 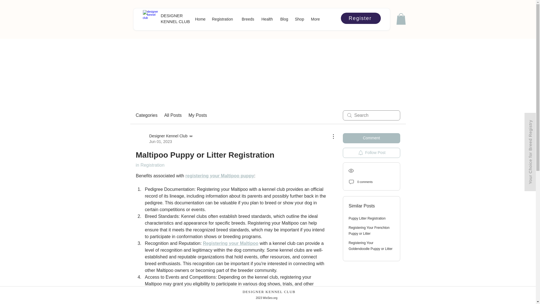 I want to click on Blog, so click(x=285, y=19).